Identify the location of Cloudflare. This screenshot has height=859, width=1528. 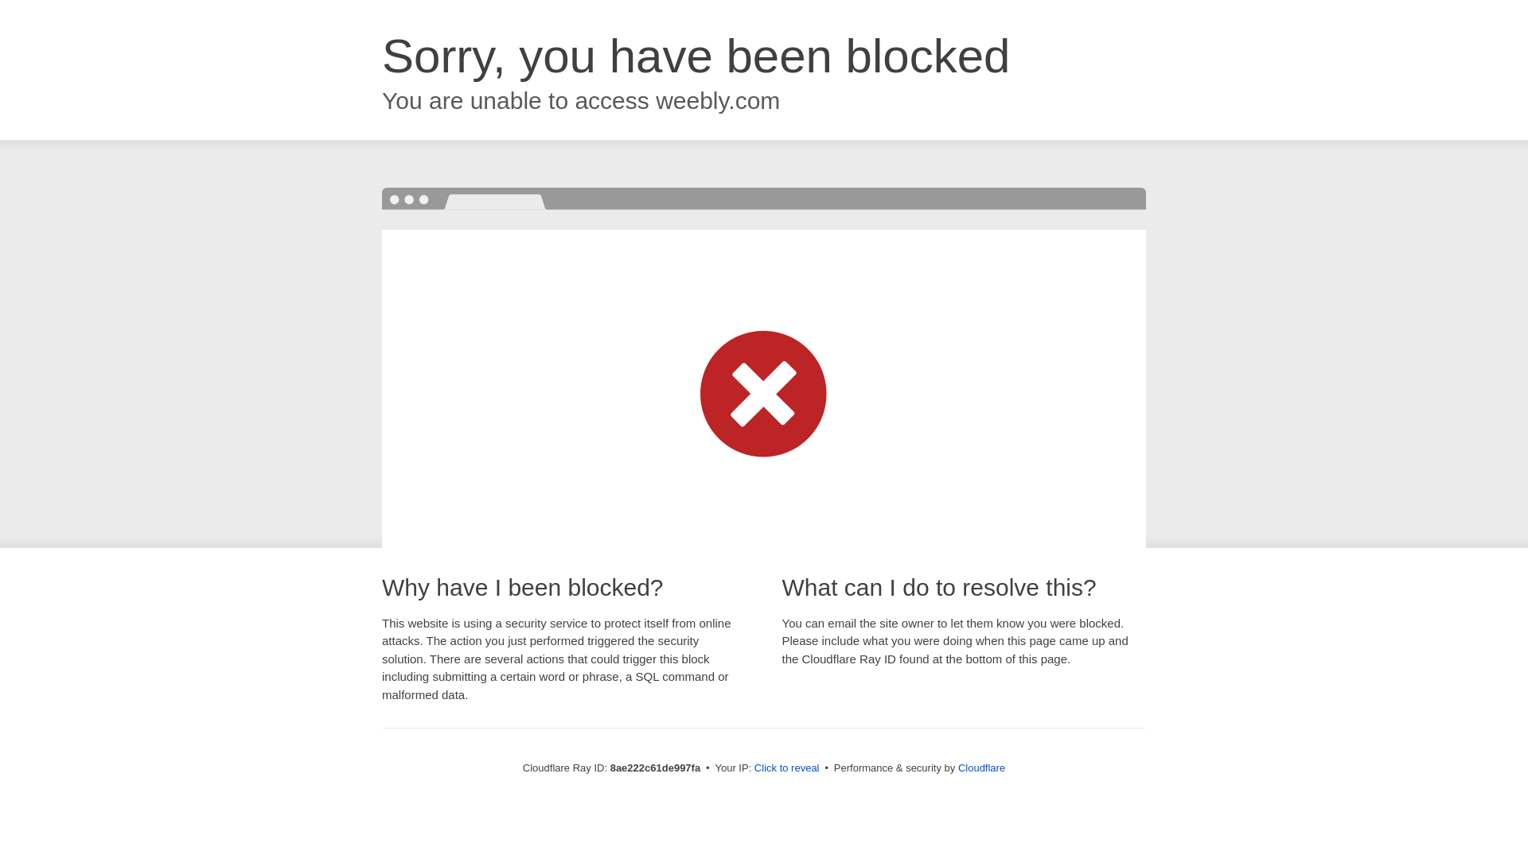
(981, 768).